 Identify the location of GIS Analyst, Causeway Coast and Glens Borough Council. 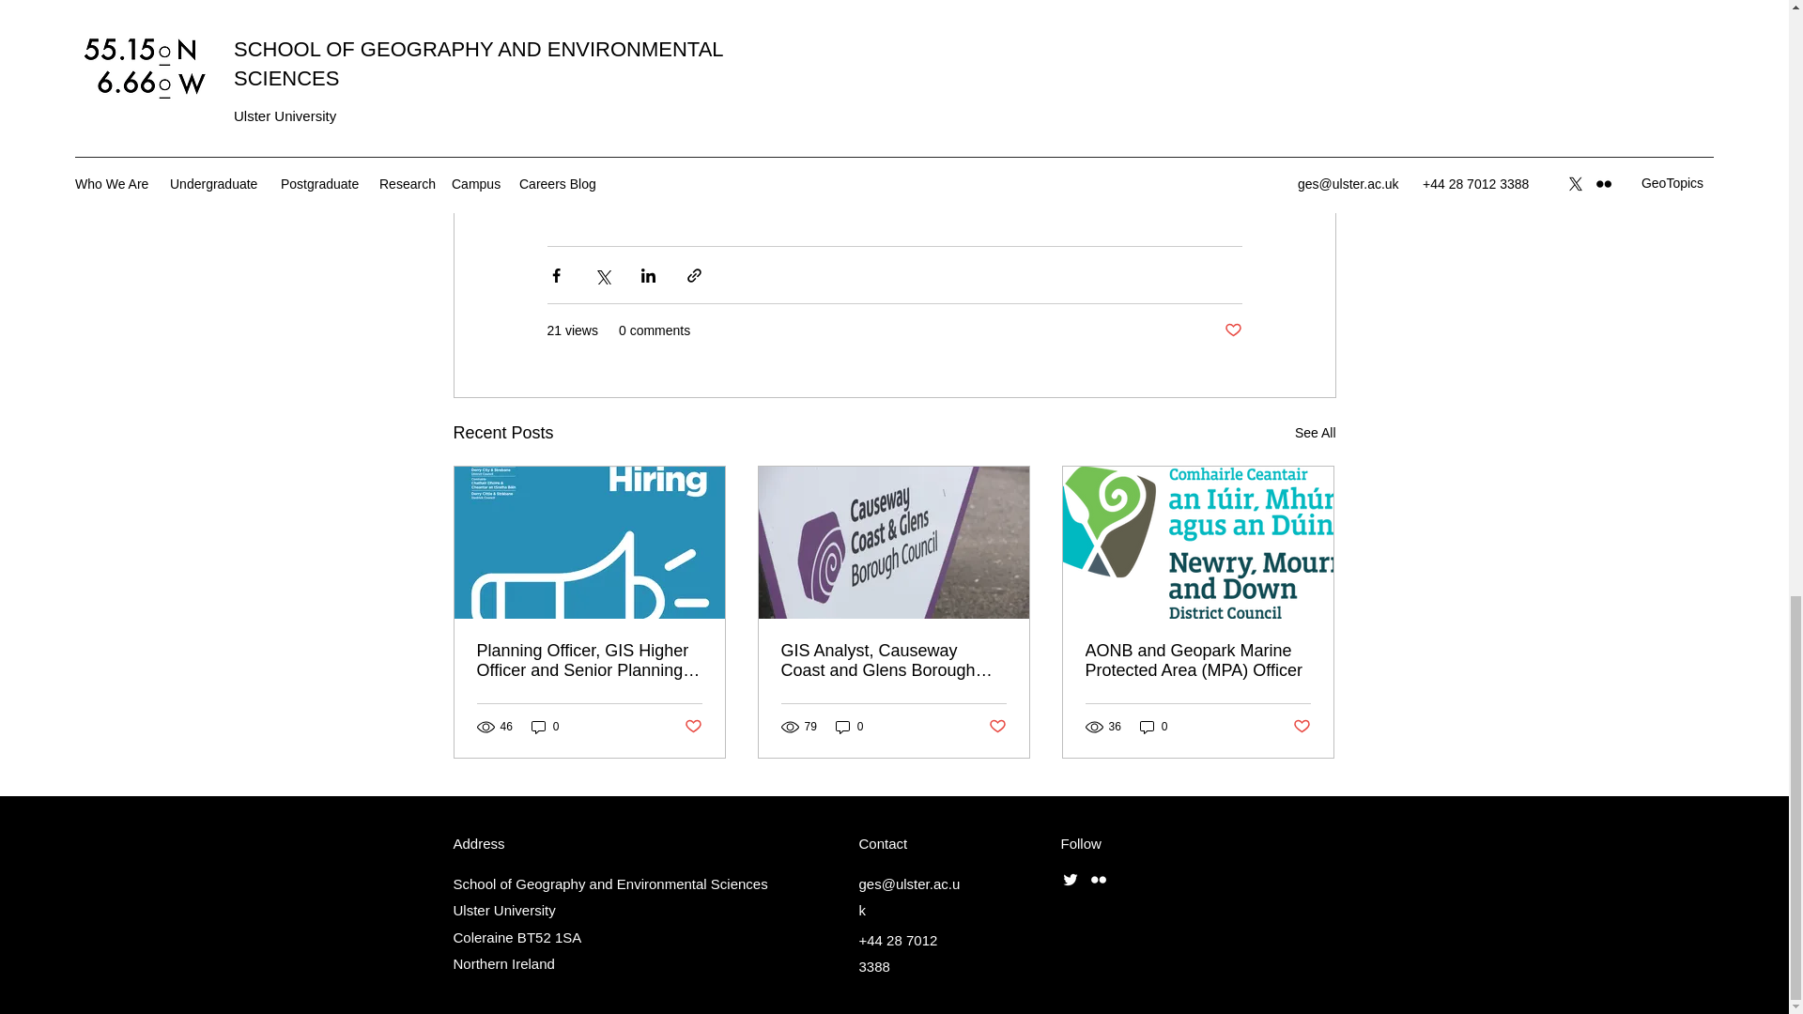
(893, 660).